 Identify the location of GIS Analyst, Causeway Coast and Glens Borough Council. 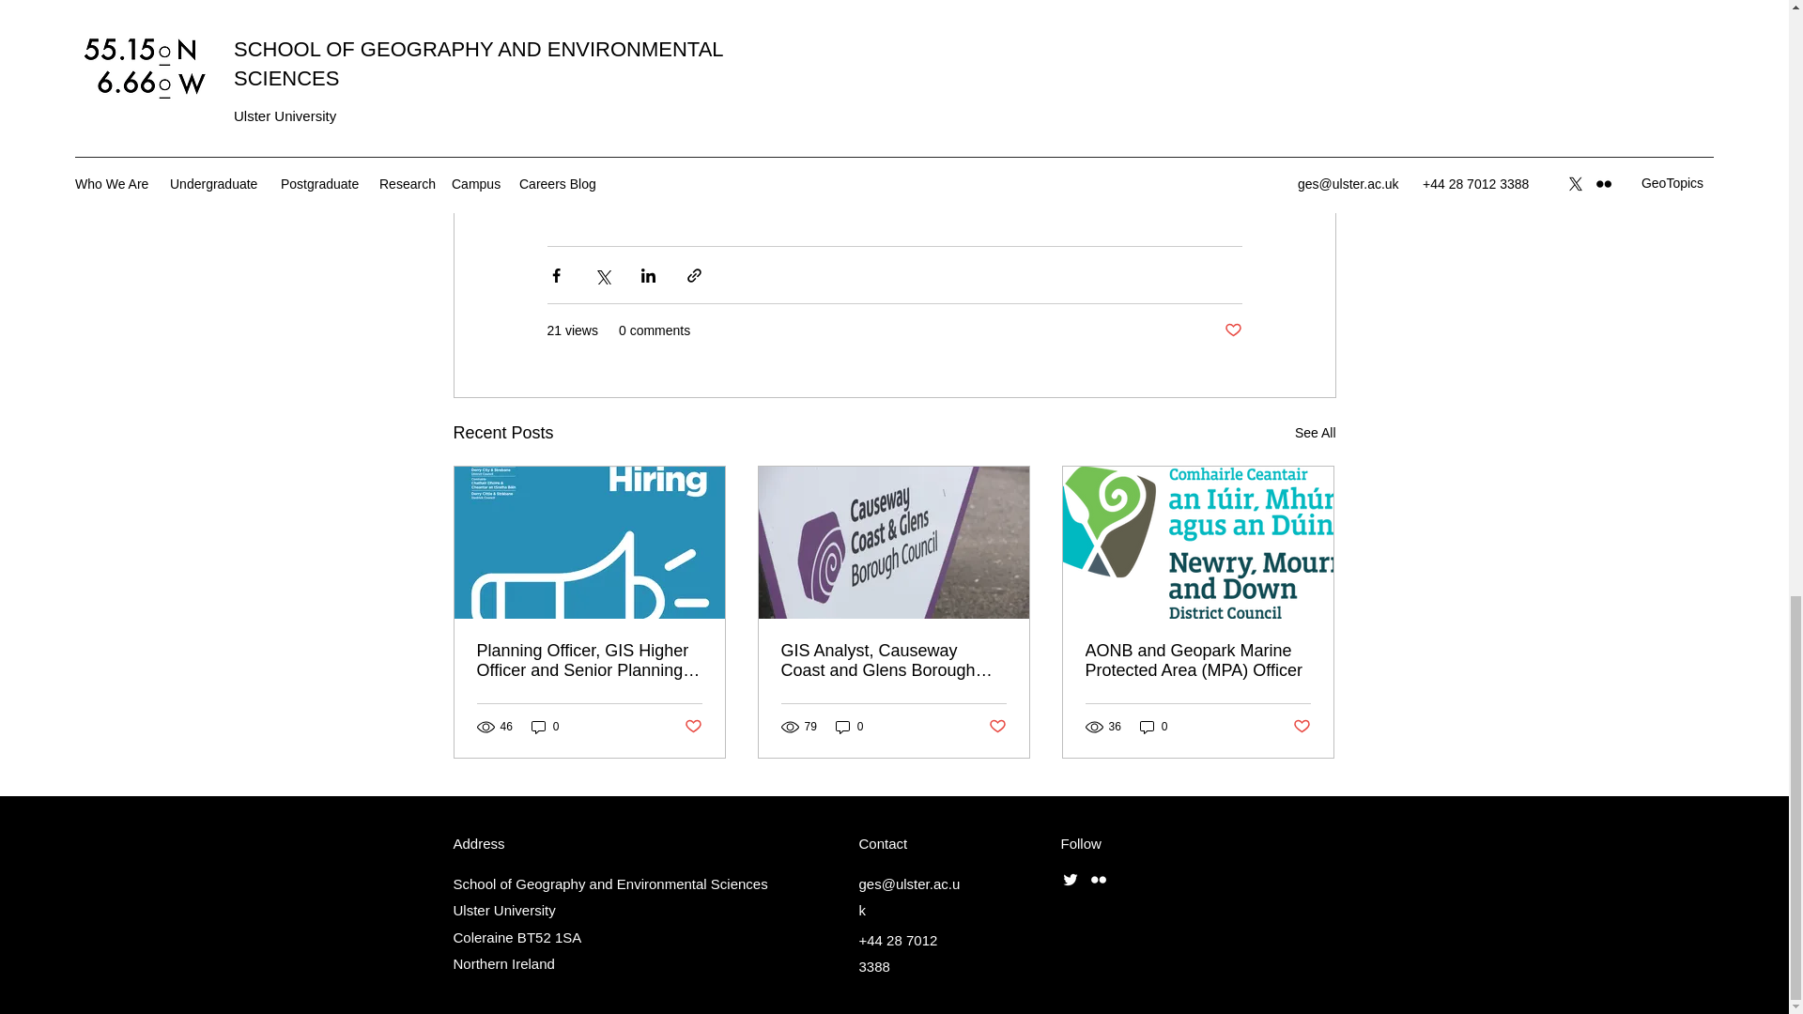
(893, 660).